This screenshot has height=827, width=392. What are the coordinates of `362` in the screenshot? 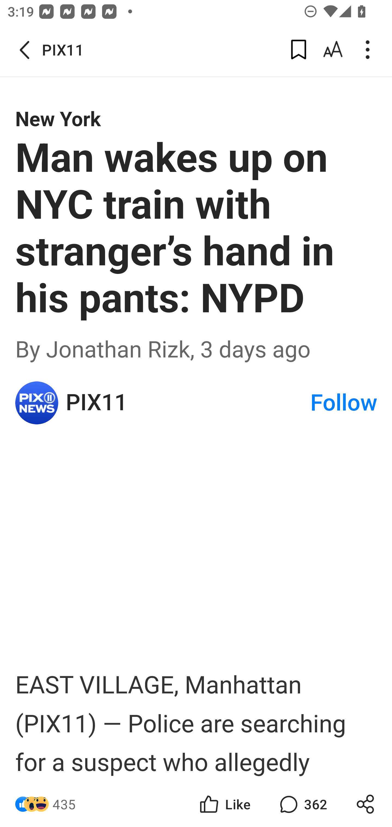 It's located at (302, 804).